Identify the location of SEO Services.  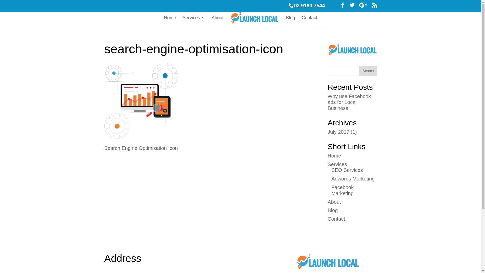
(347, 170).